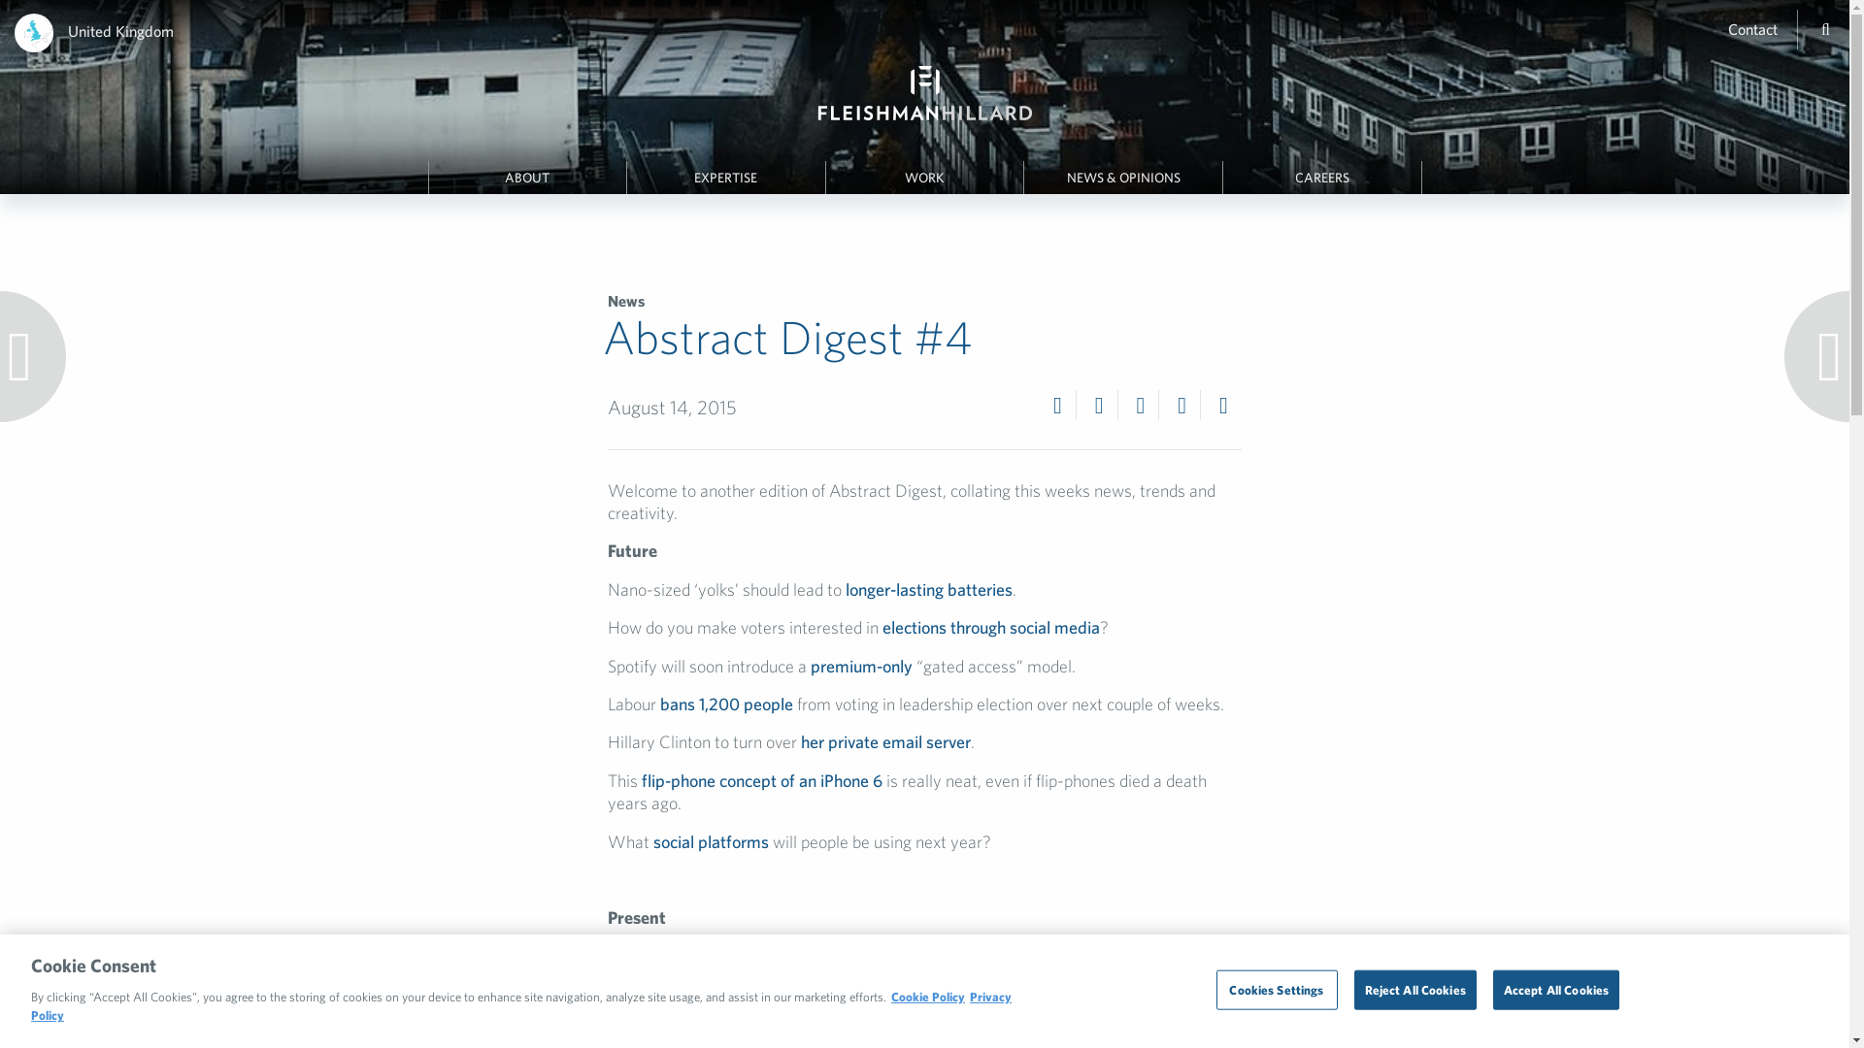 The image size is (1864, 1048). I want to click on bans 1,200 people, so click(726, 703).